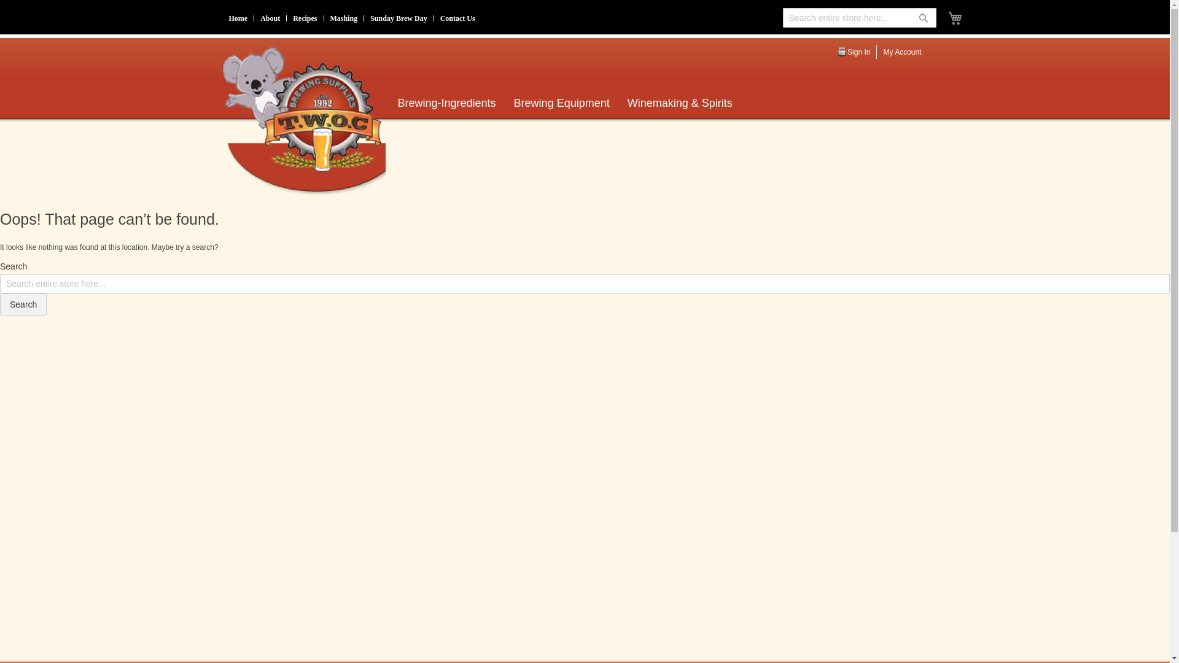 The height and width of the screenshot is (663, 1179). What do you see at coordinates (902, 52) in the screenshot?
I see `My Account` at bounding box center [902, 52].